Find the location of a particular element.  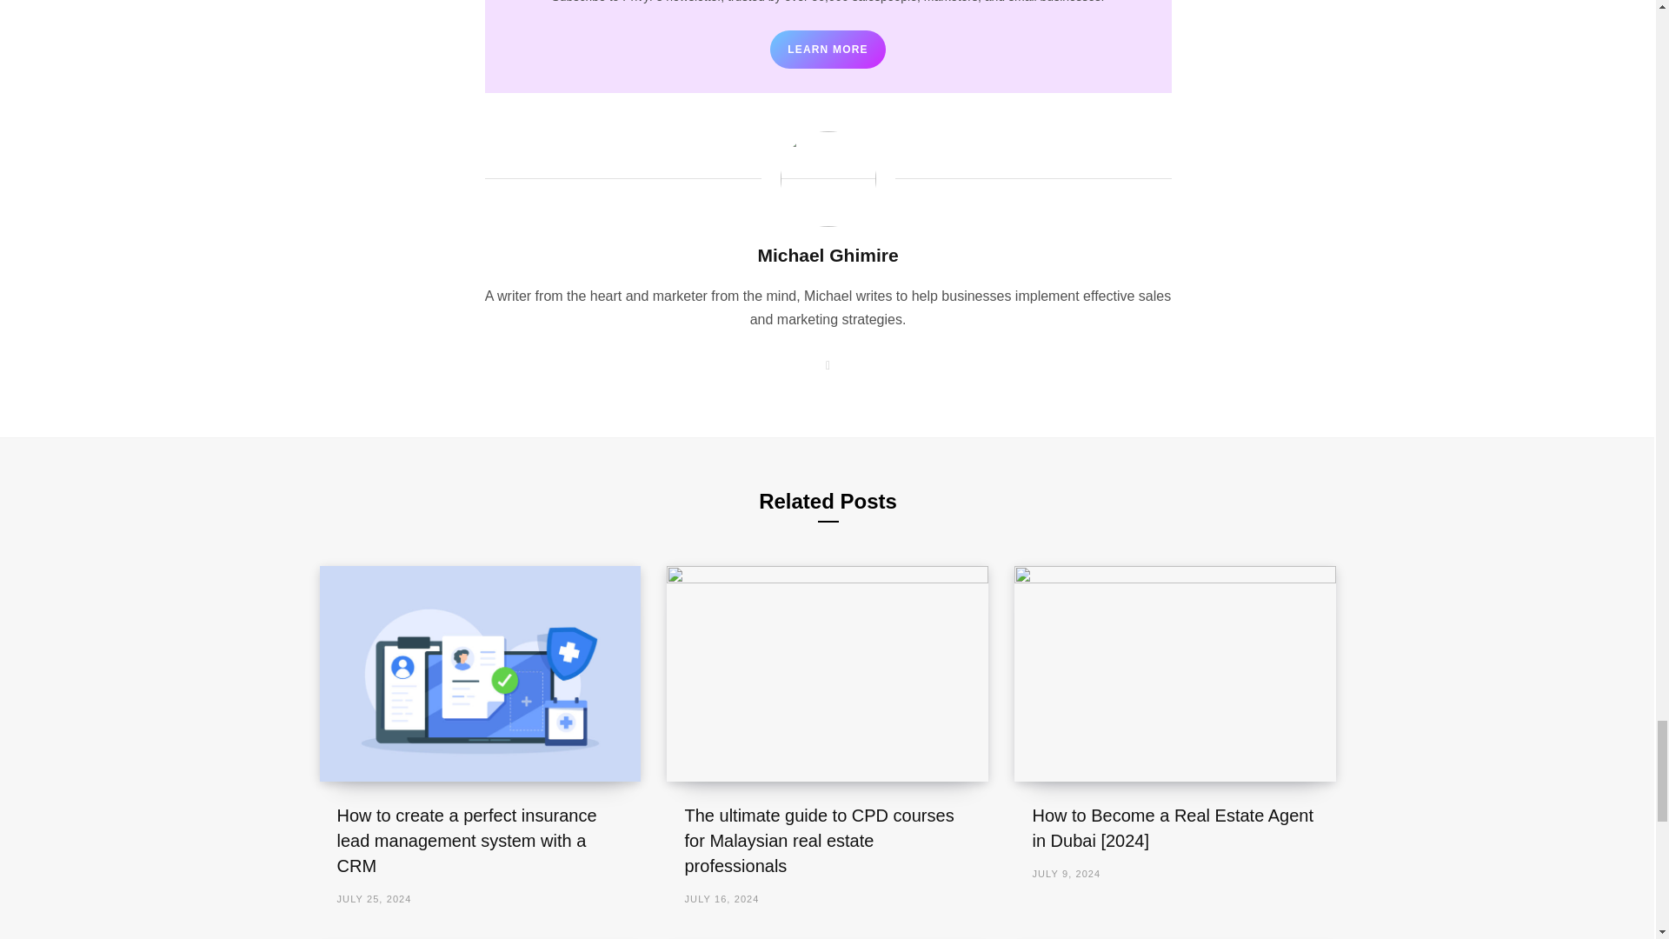

Posts by Michael Ghimire is located at coordinates (828, 254).